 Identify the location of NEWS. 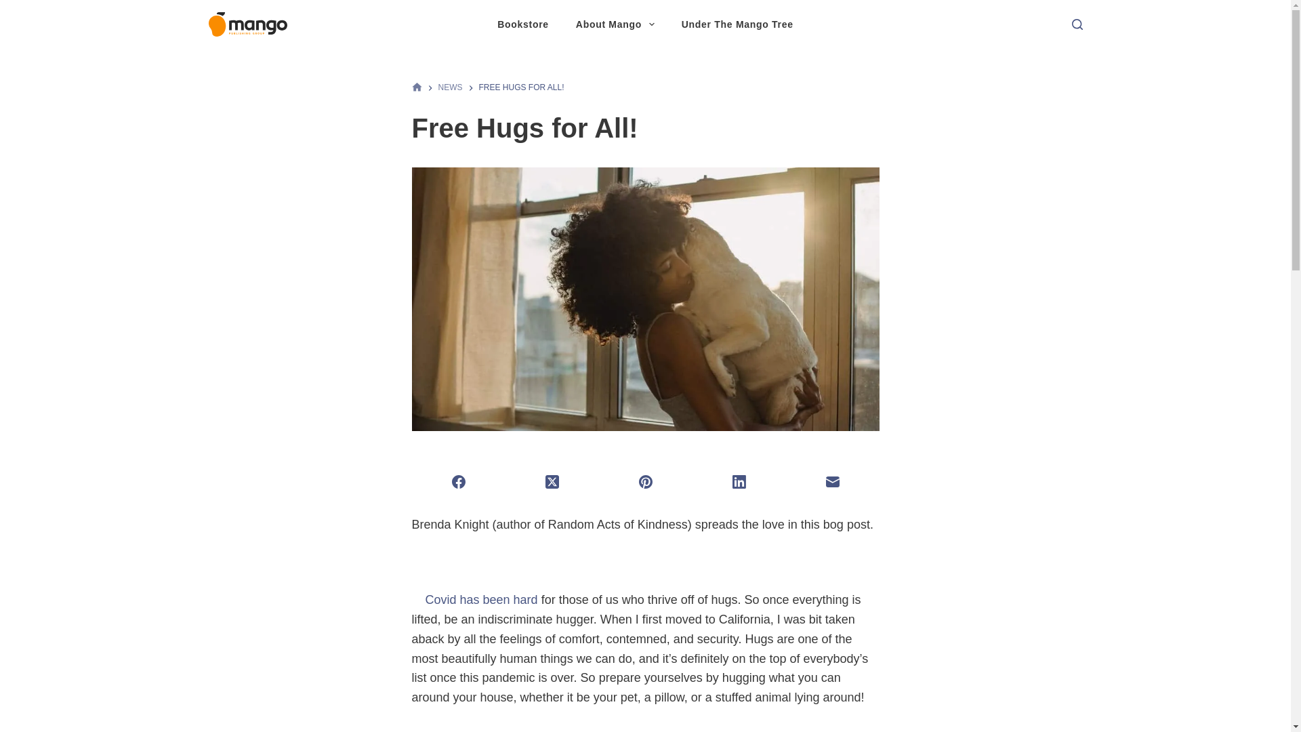
(449, 87).